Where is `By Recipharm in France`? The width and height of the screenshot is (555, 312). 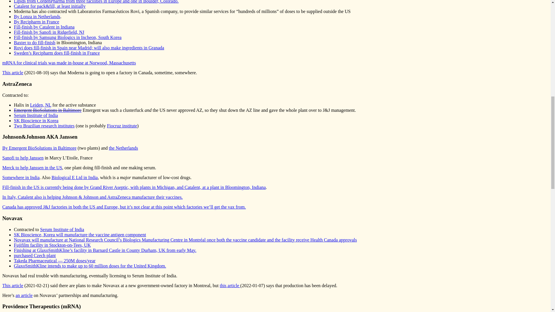 By Recipharm in France is located at coordinates (36, 22).